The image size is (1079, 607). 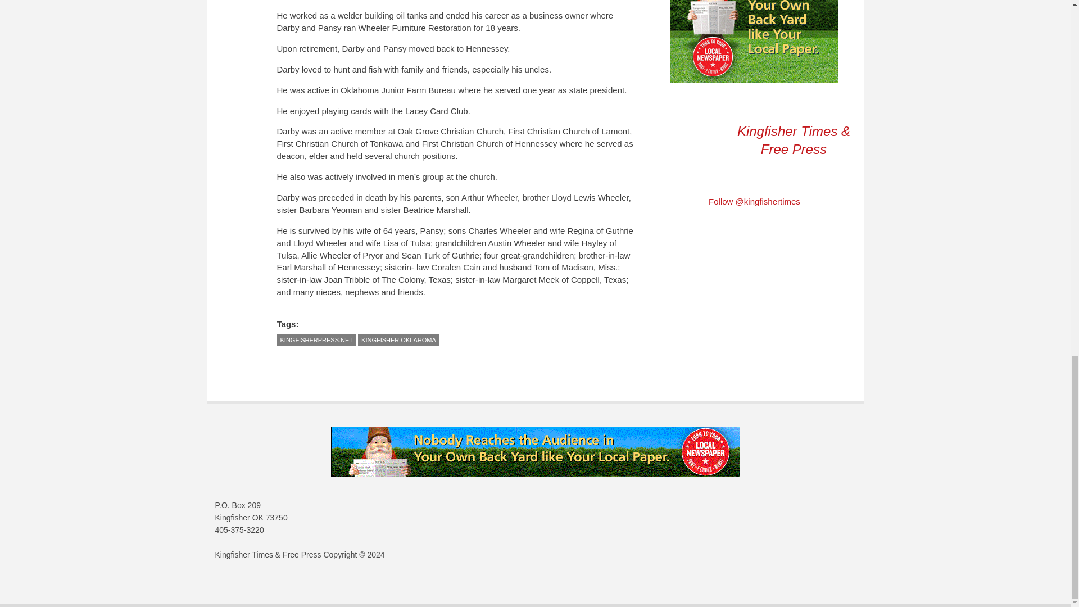 I want to click on KINGFISHER OKLAHOMA, so click(x=398, y=340).